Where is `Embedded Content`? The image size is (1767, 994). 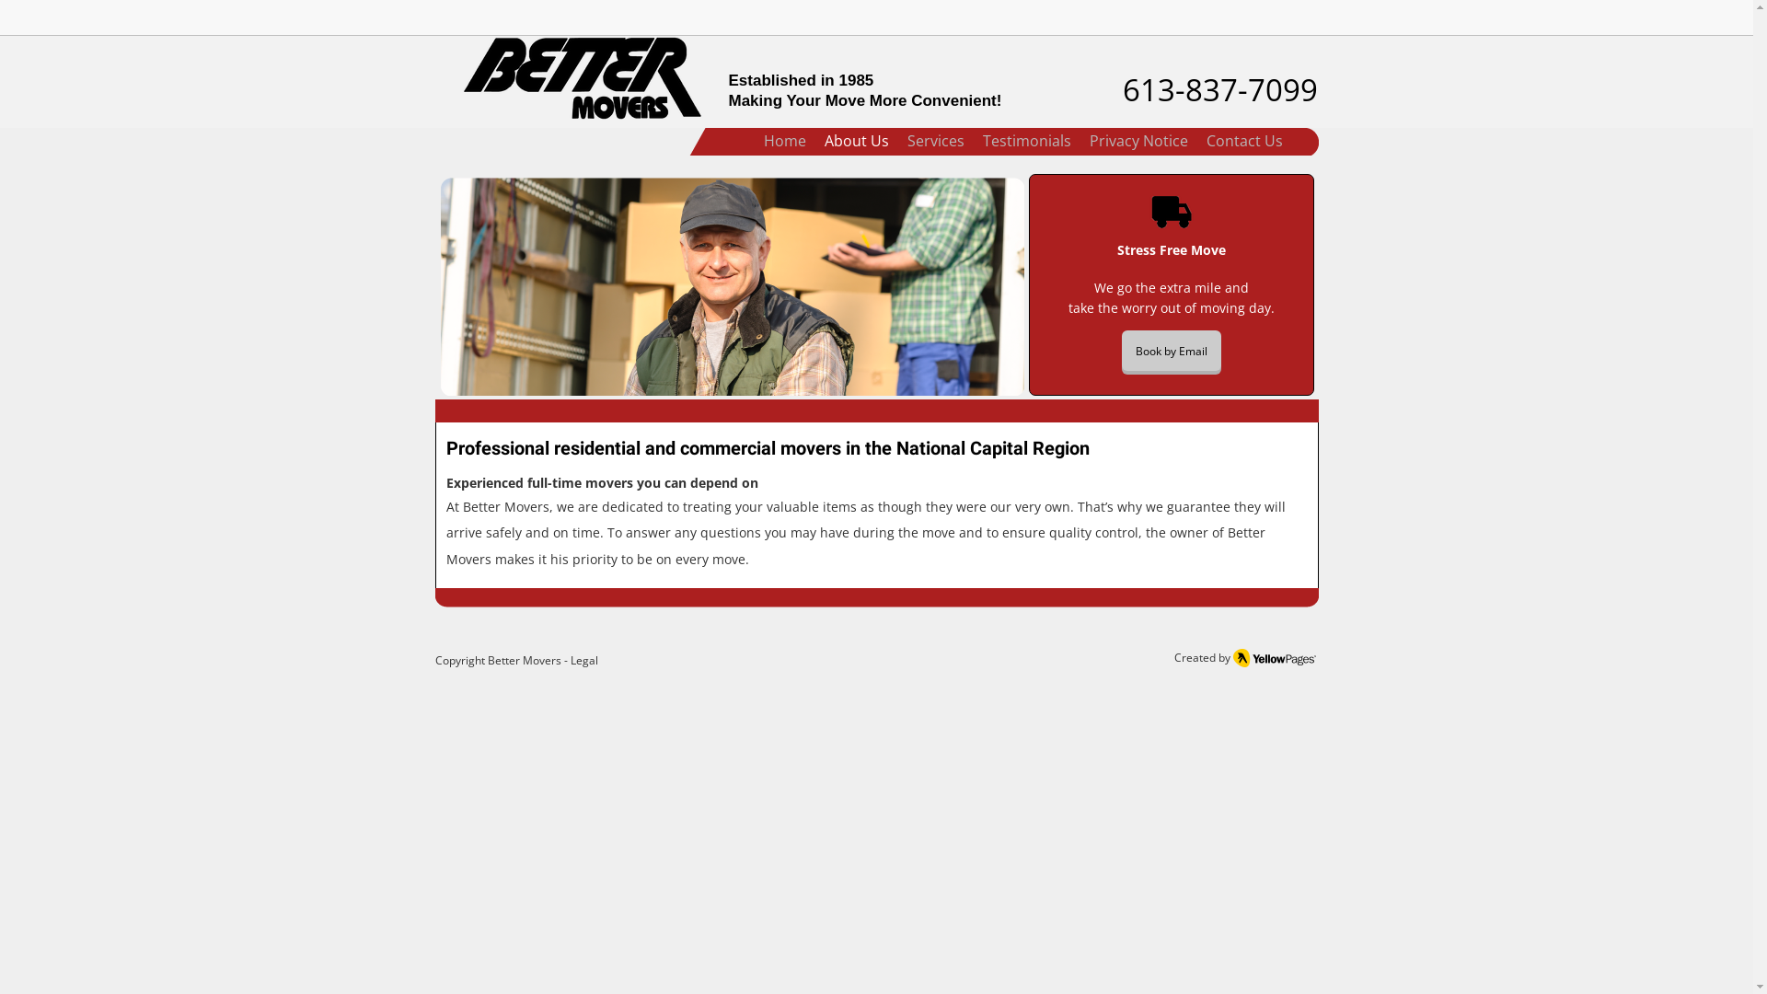 Embedded Content is located at coordinates (1290, 24).